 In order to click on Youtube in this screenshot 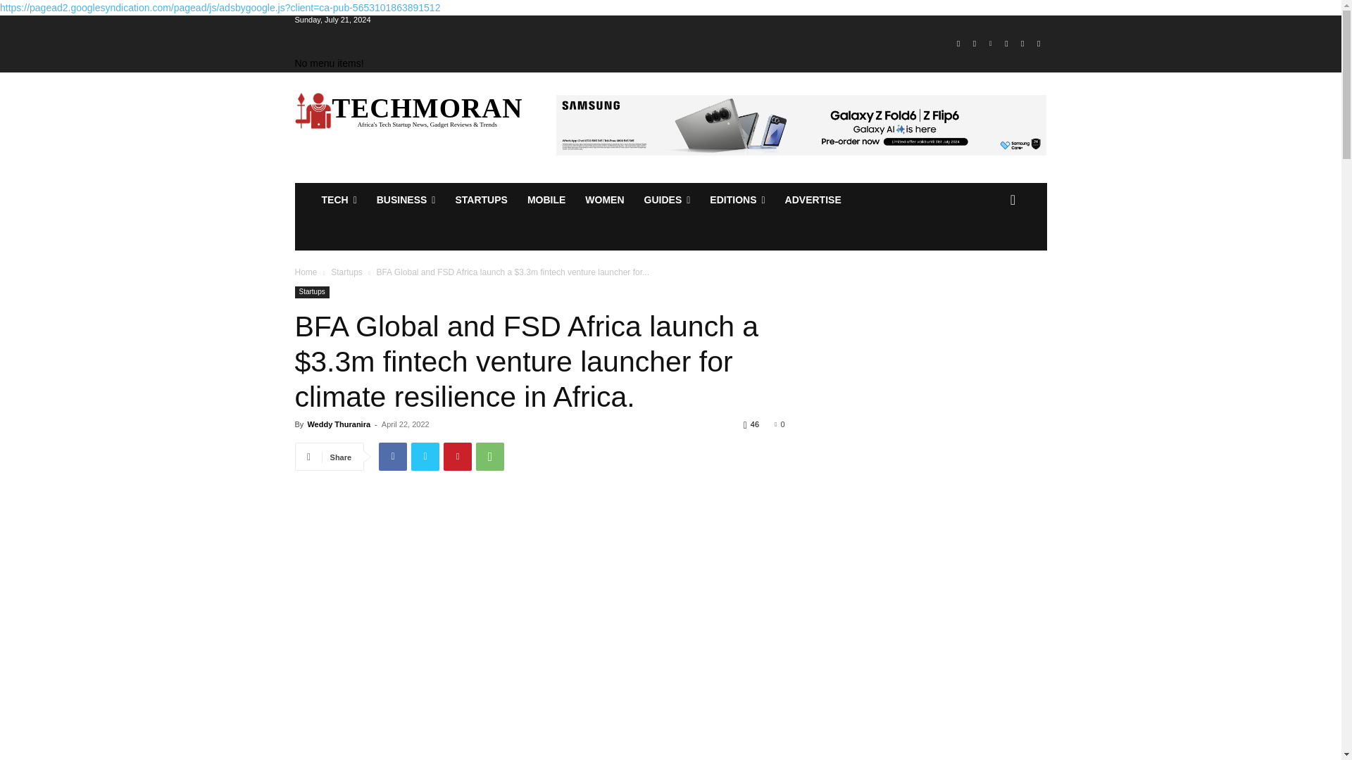, I will do `click(1038, 44)`.